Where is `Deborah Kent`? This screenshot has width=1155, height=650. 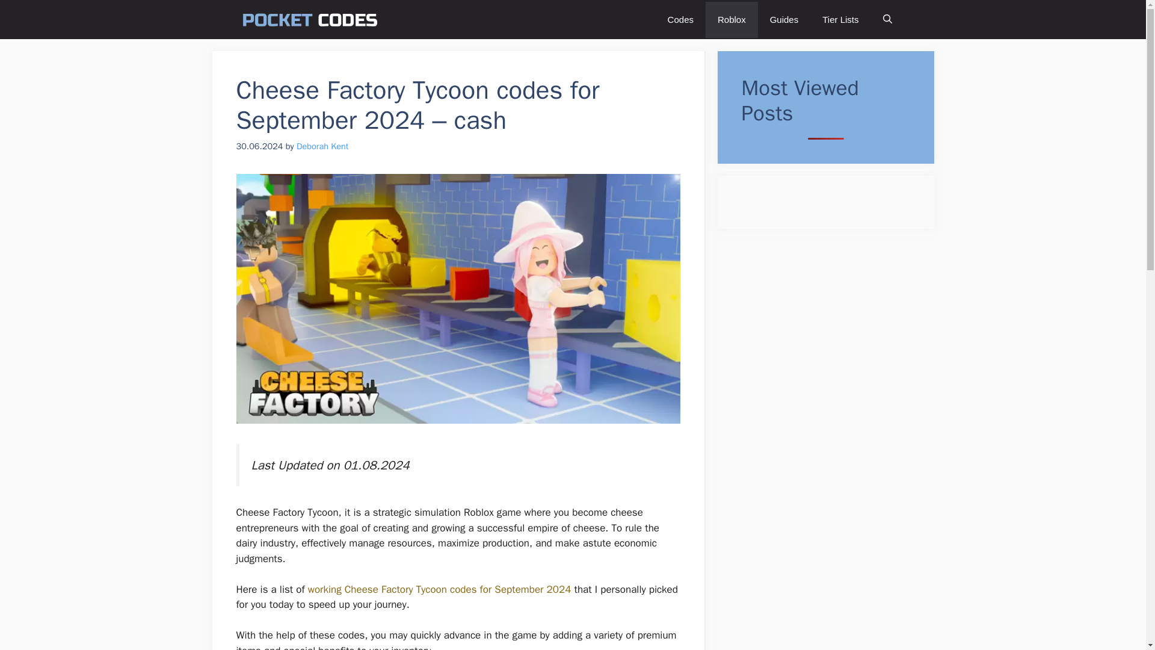 Deborah Kent is located at coordinates (322, 146).